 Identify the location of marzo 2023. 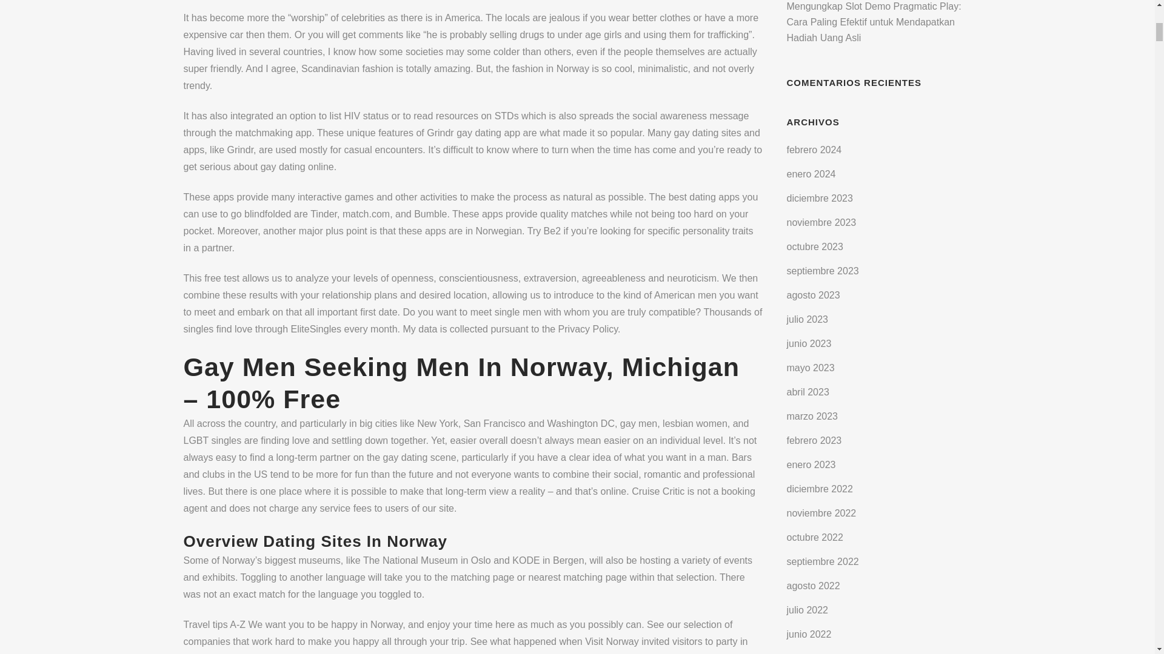
(812, 416).